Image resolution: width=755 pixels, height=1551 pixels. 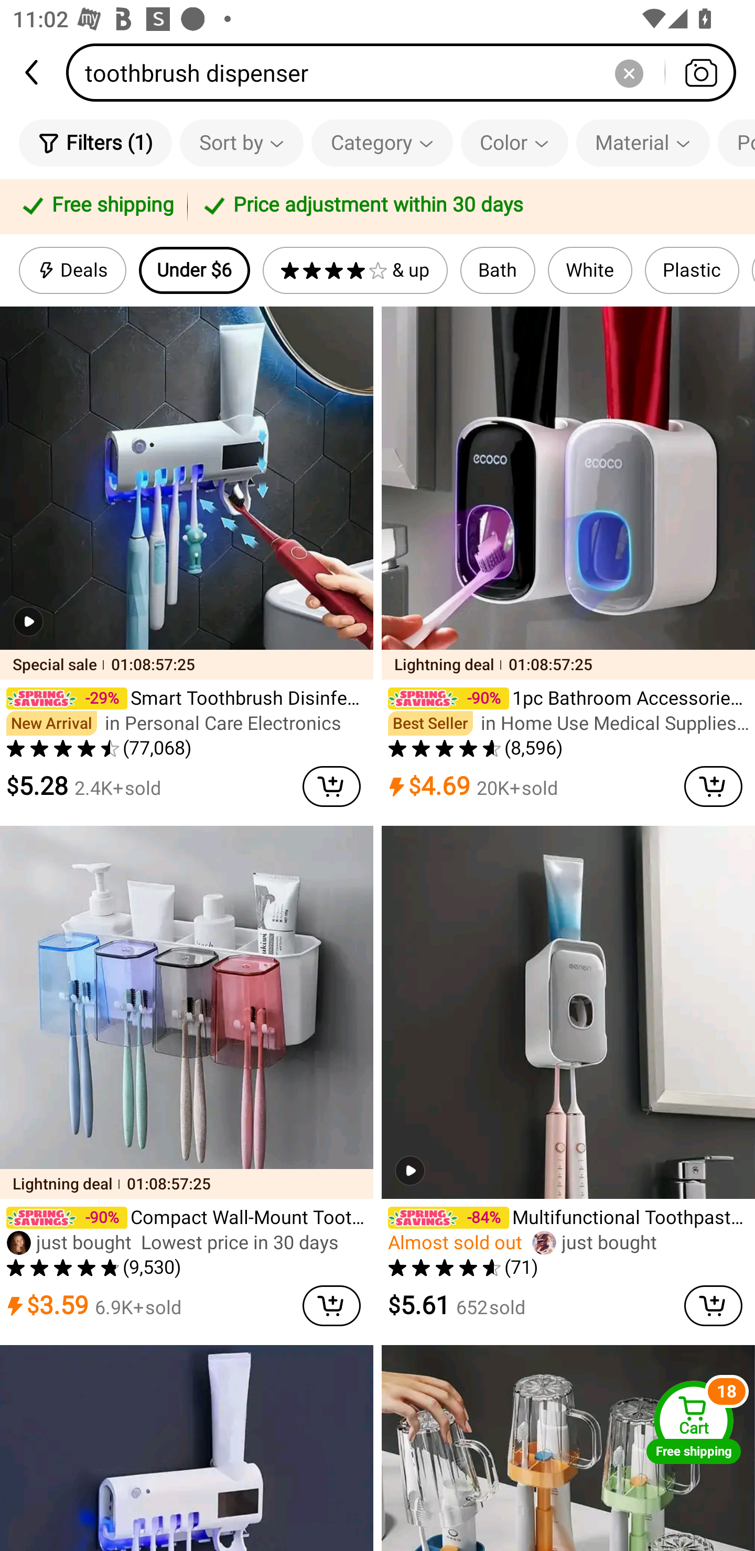 What do you see at coordinates (468, 206) in the screenshot?
I see `Price adjustment within 30 days` at bounding box center [468, 206].